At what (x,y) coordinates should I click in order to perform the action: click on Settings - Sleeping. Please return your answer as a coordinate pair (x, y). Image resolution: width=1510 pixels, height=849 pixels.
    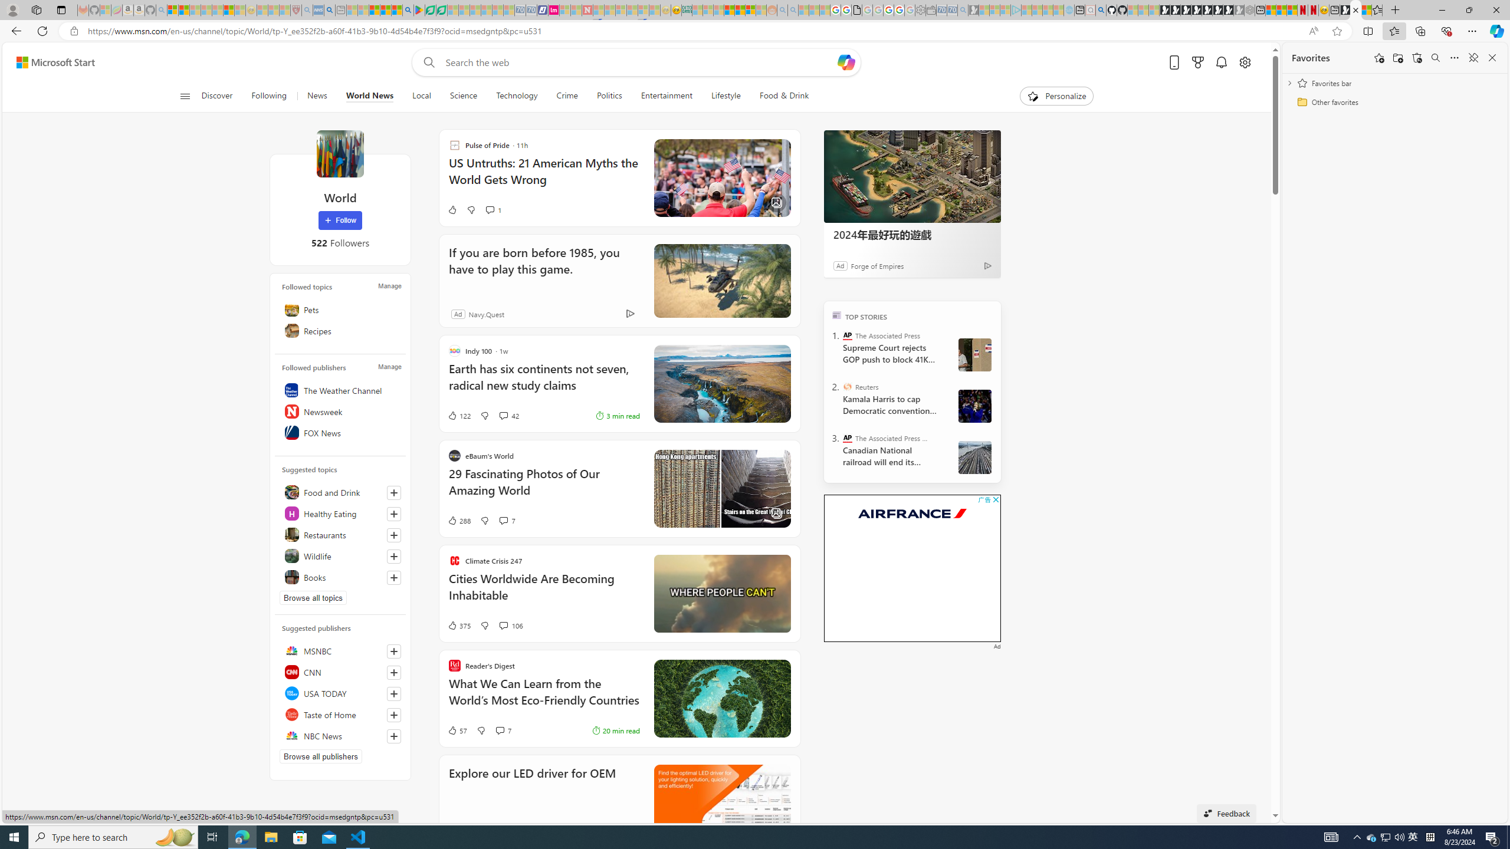
    Looking at the image, I should click on (920, 10).